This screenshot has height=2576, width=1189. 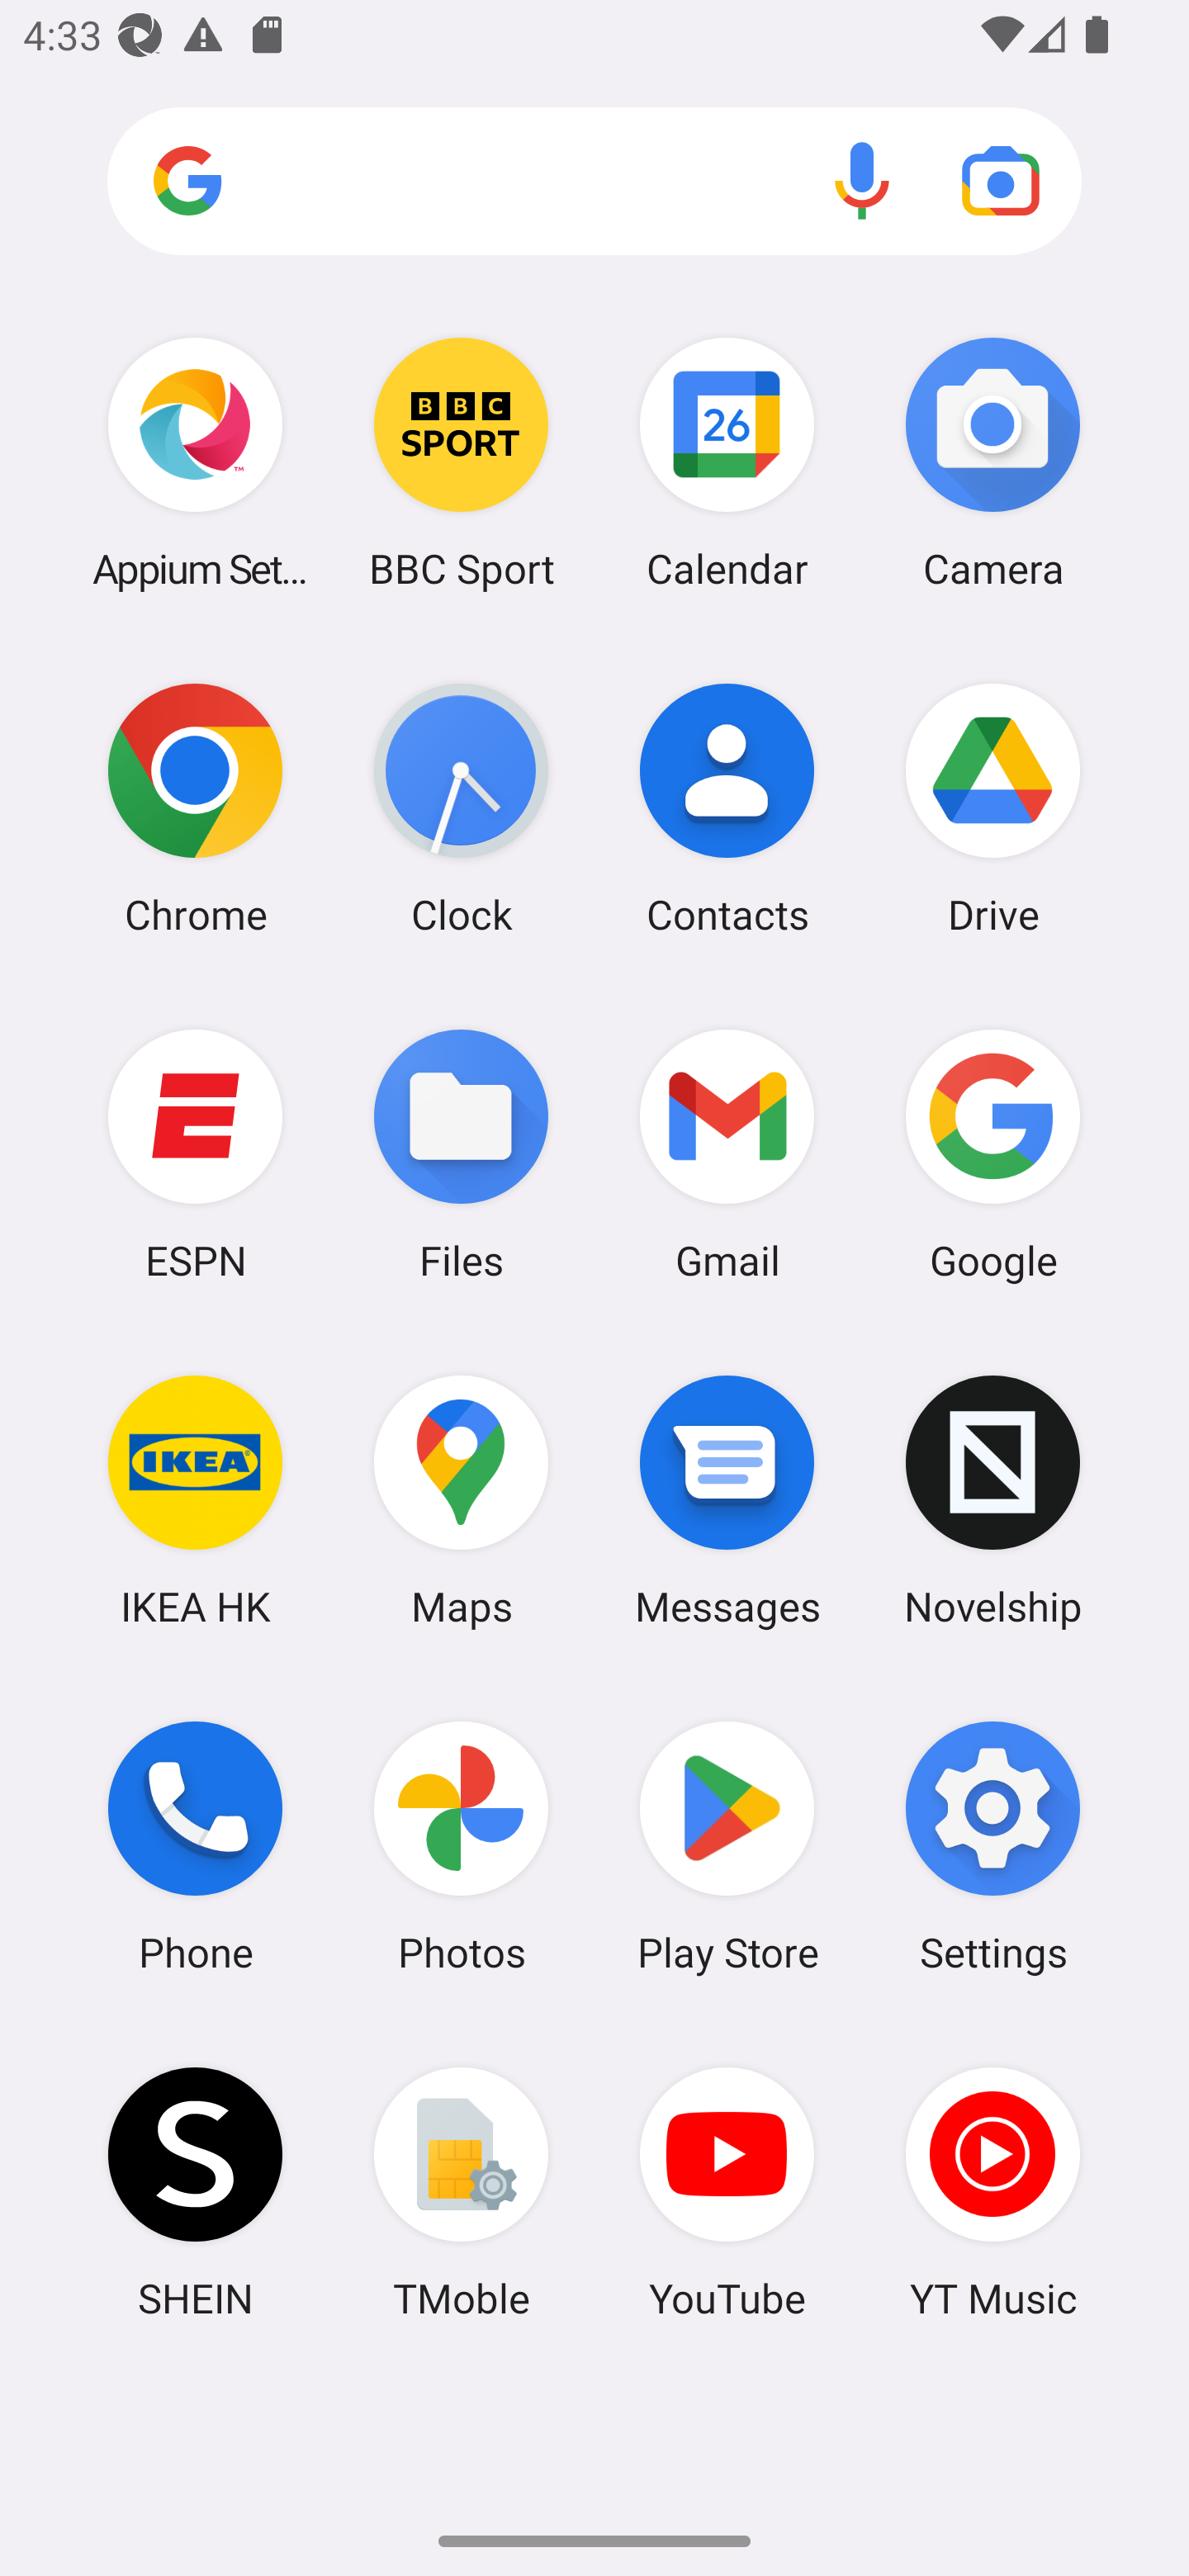 What do you see at coordinates (1001, 180) in the screenshot?
I see `Google Lens` at bounding box center [1001, 180].